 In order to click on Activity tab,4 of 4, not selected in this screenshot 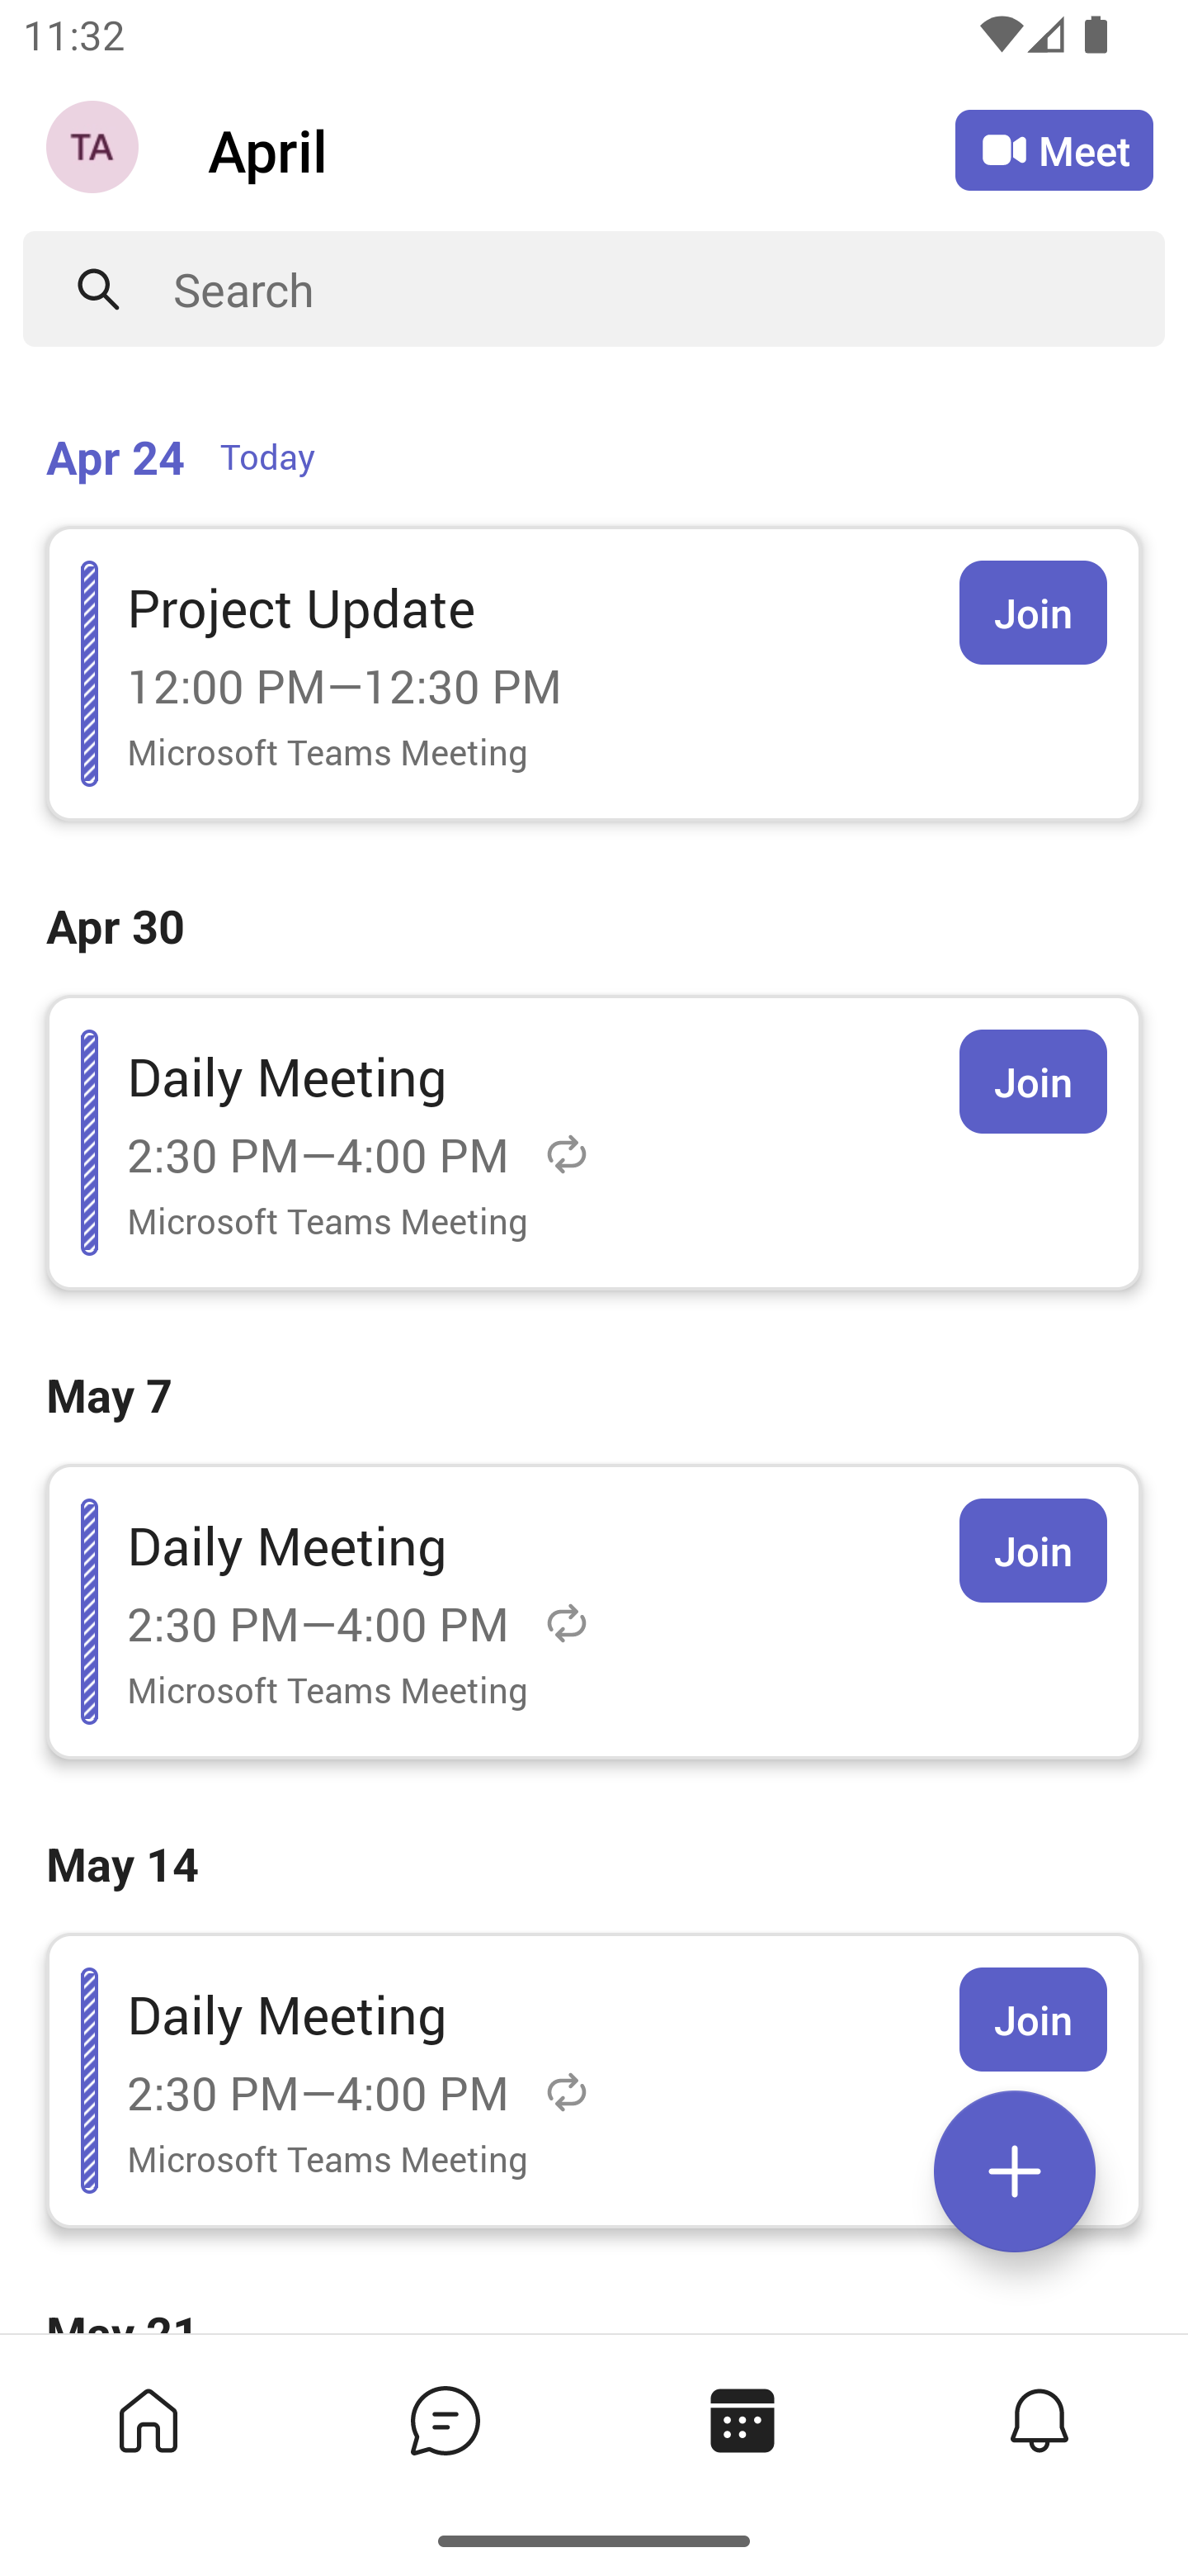, I will do `click(1039, 2419)`.